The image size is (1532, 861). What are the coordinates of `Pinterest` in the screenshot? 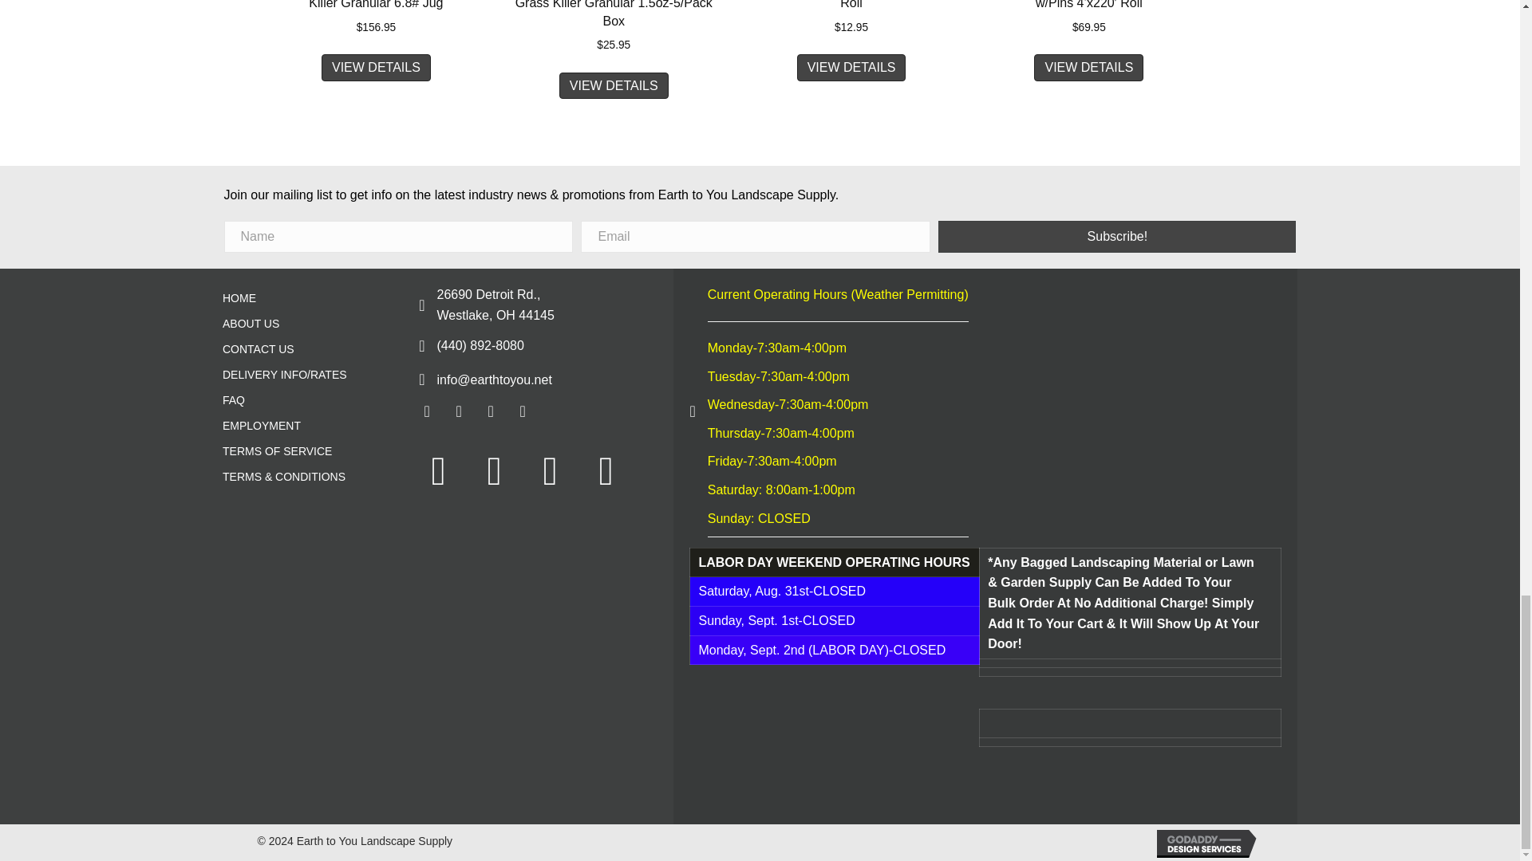 It's located at (523, 411).